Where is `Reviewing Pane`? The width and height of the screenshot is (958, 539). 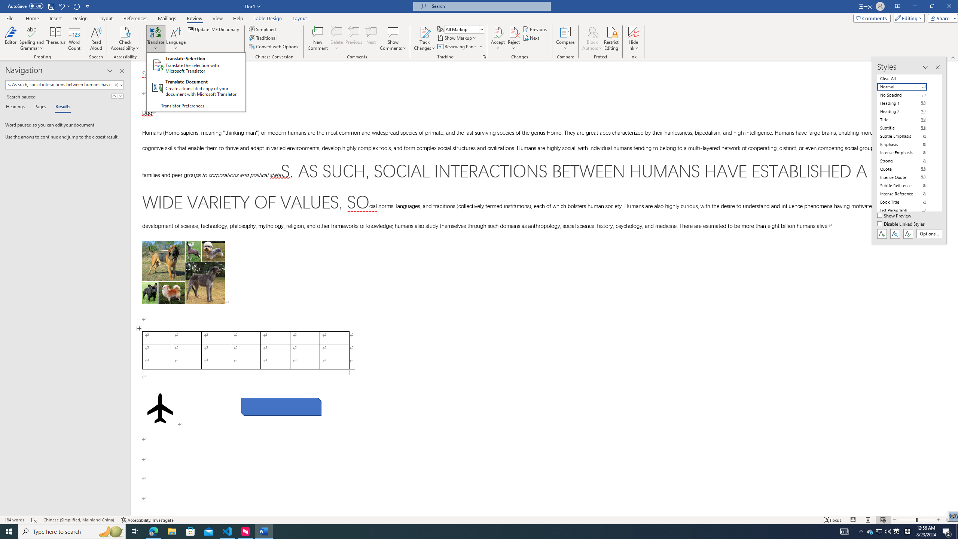
Reviewing Pane is located at coordinates (460, 46).